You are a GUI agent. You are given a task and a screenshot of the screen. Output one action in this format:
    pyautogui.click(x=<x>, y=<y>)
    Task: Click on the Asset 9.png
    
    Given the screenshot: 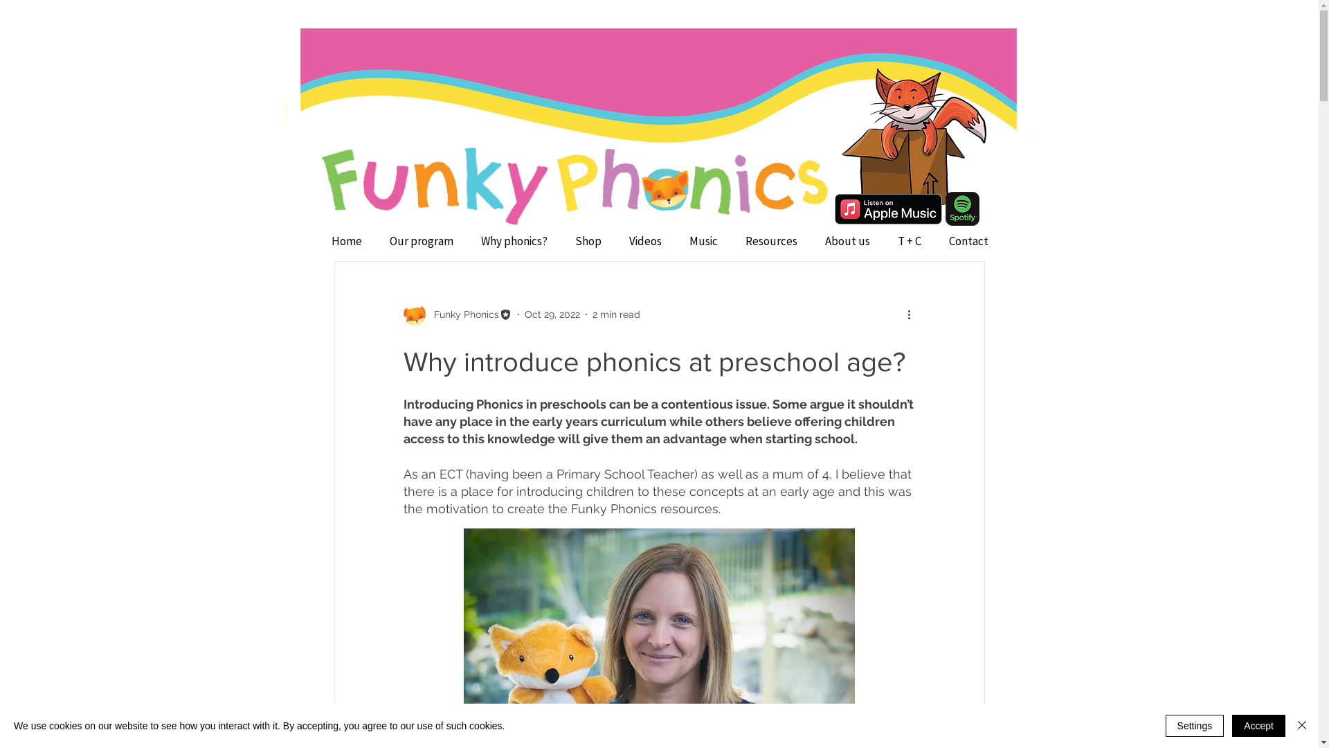 What is the action you would take?
    pyautogui.click(x=695, y=186)
    